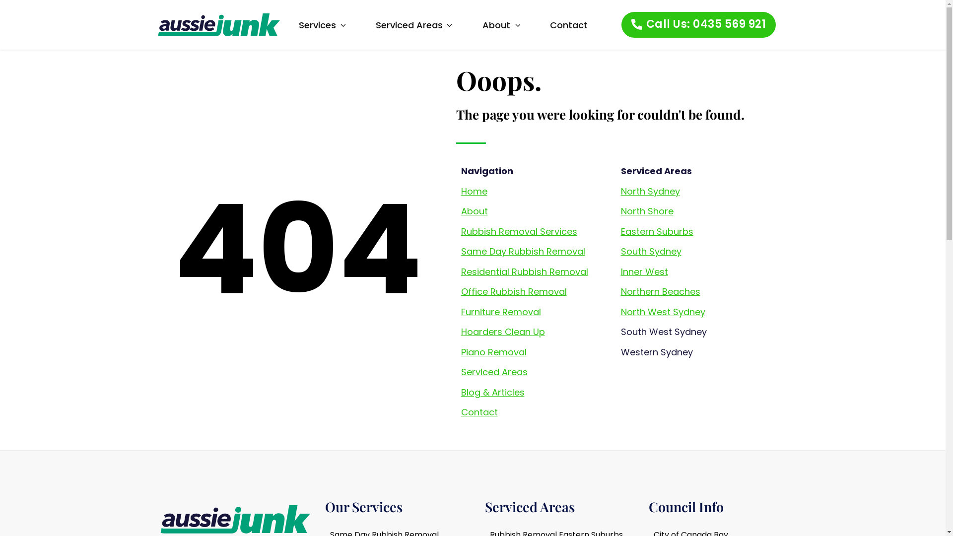 The image size is (953, 536). Describe the element at coordinates (524, 272) in the screenshot. I see `Residential Rubbish Removal` at that location.